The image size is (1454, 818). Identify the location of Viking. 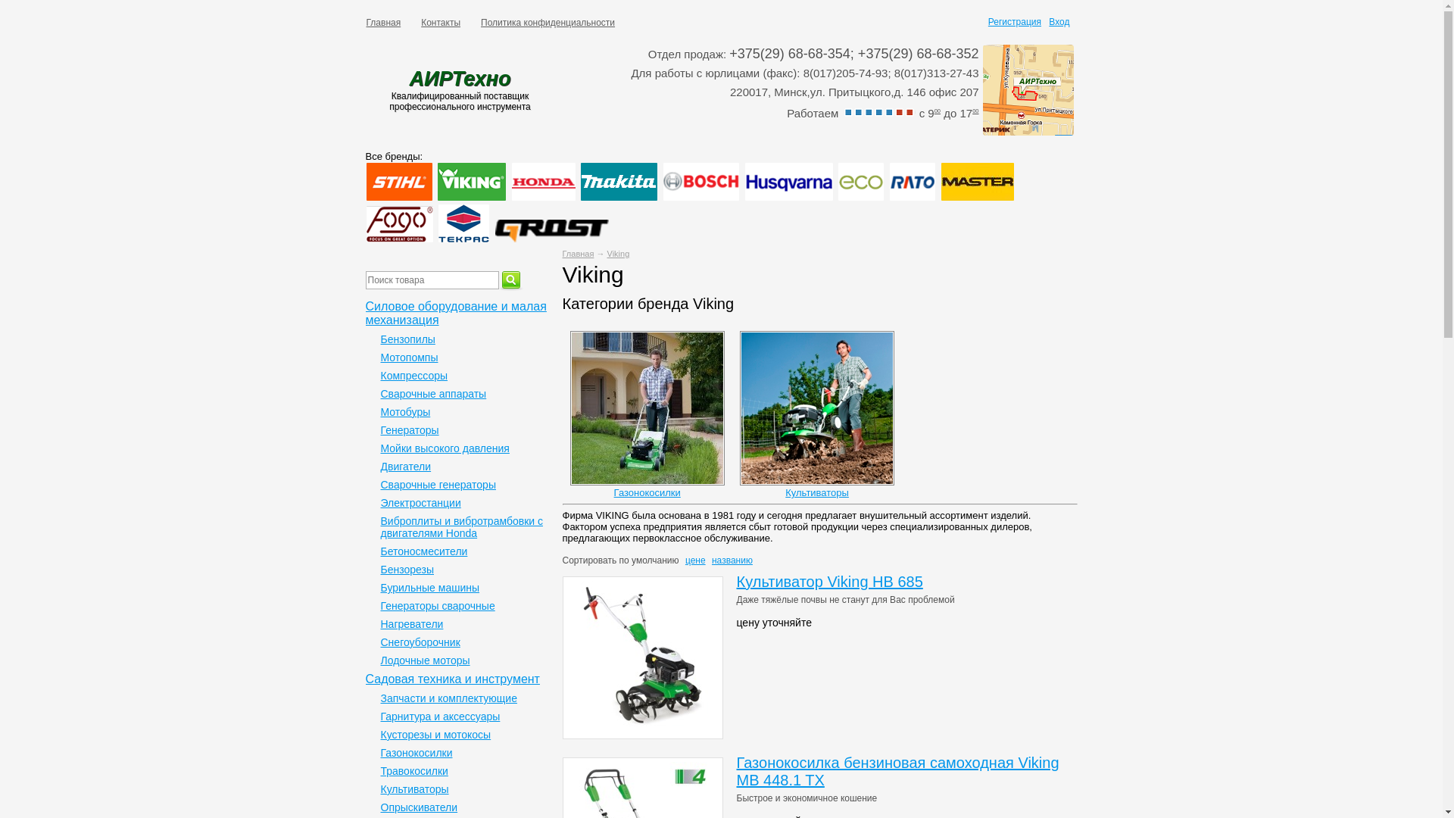
(619, 254).